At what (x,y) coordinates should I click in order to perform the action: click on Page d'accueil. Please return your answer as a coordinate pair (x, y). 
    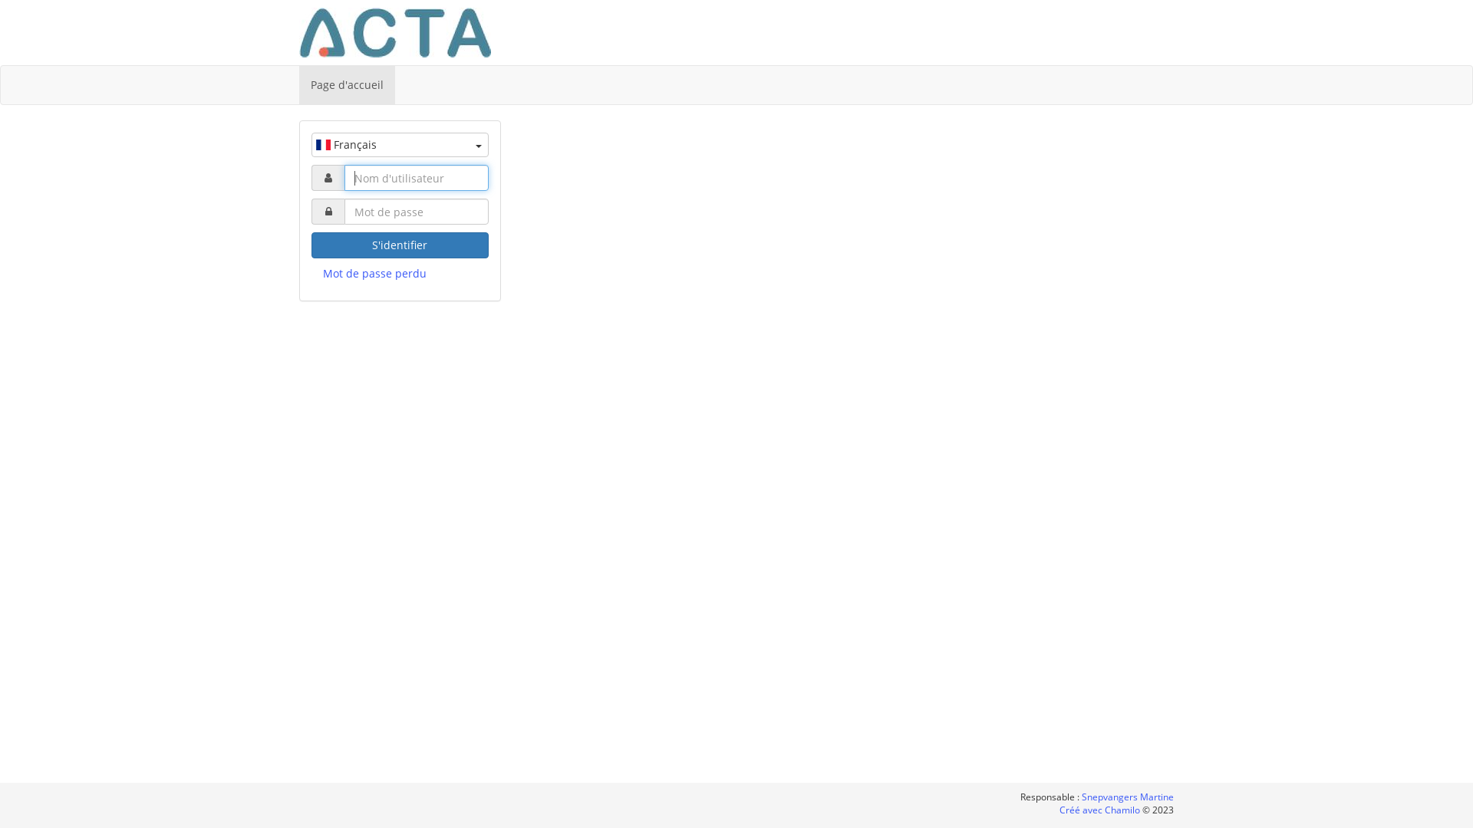
    Looking at the image, I should click on (347, 85).